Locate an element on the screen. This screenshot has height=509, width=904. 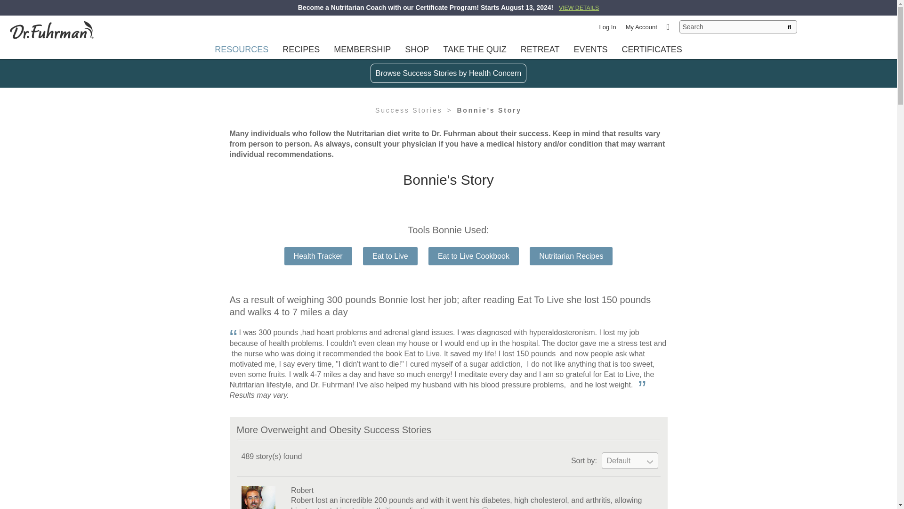
EVENTS is located at coordinates (590, 49).